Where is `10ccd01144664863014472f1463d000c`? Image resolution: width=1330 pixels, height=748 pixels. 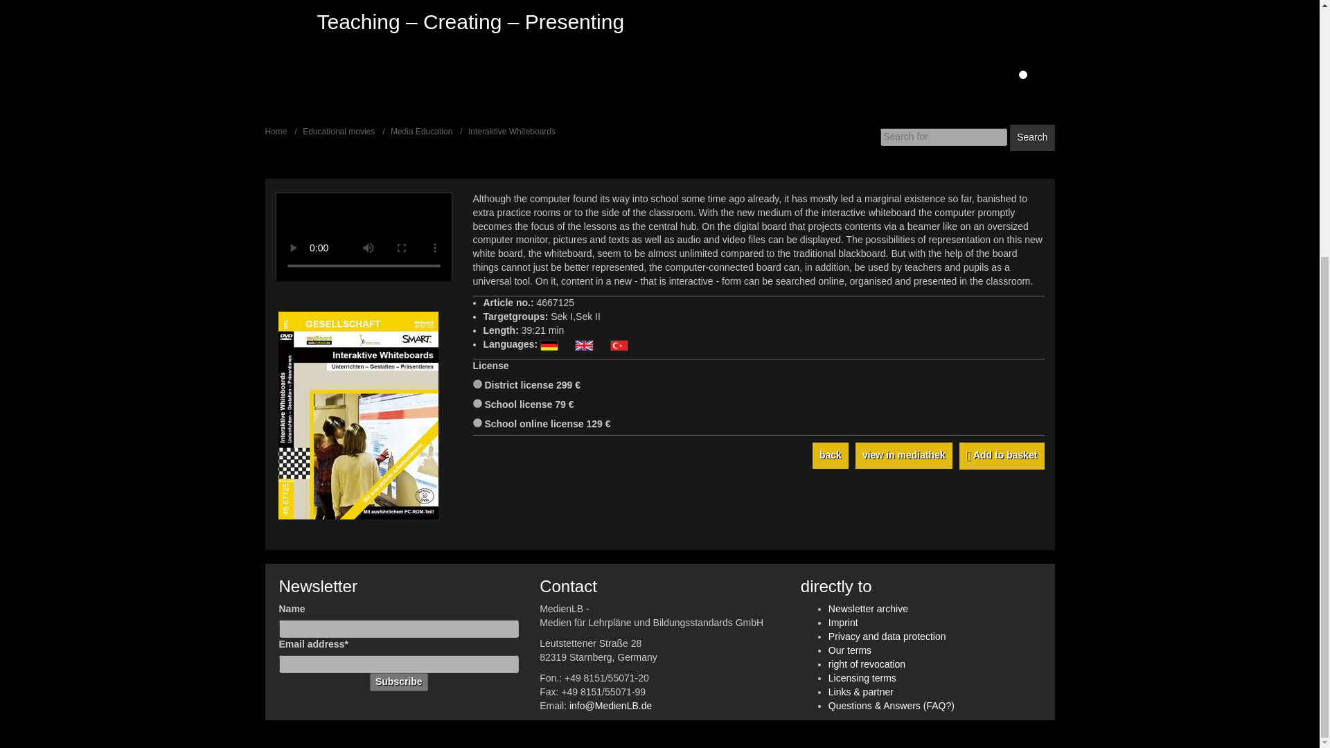 10ccd01144664863014472f1463d000c is located at coordinates (477, 384).